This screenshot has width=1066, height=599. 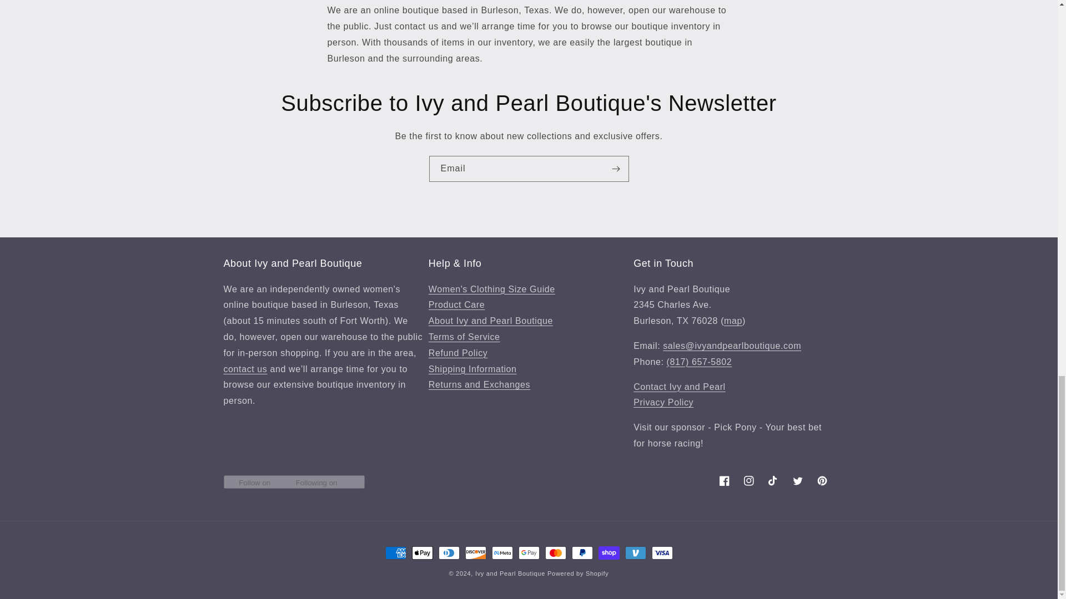 I want to click on Returns and exchanges, so click(x=479, y=384).